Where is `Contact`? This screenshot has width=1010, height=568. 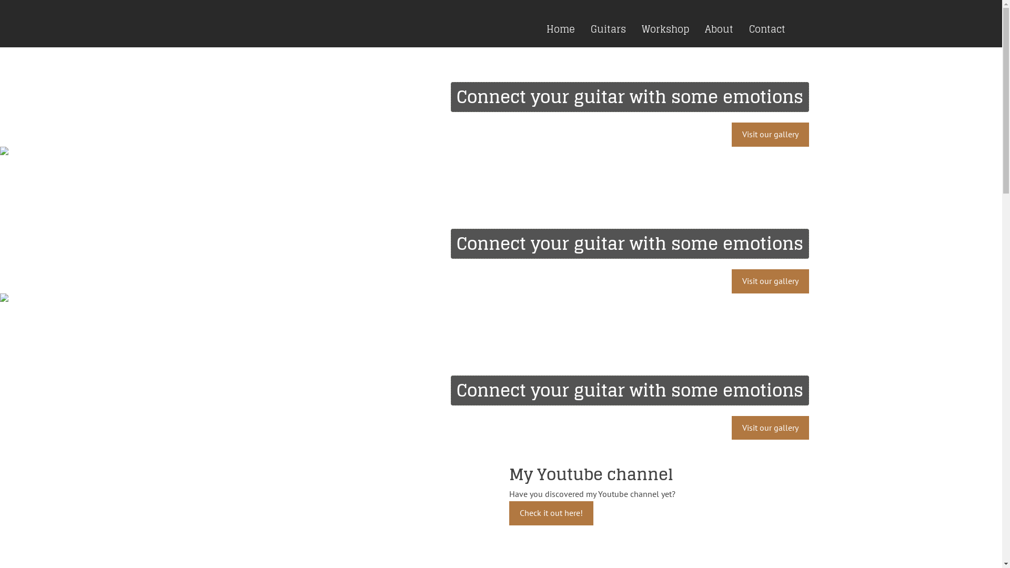 Contact is located at coordinates (767, 29).